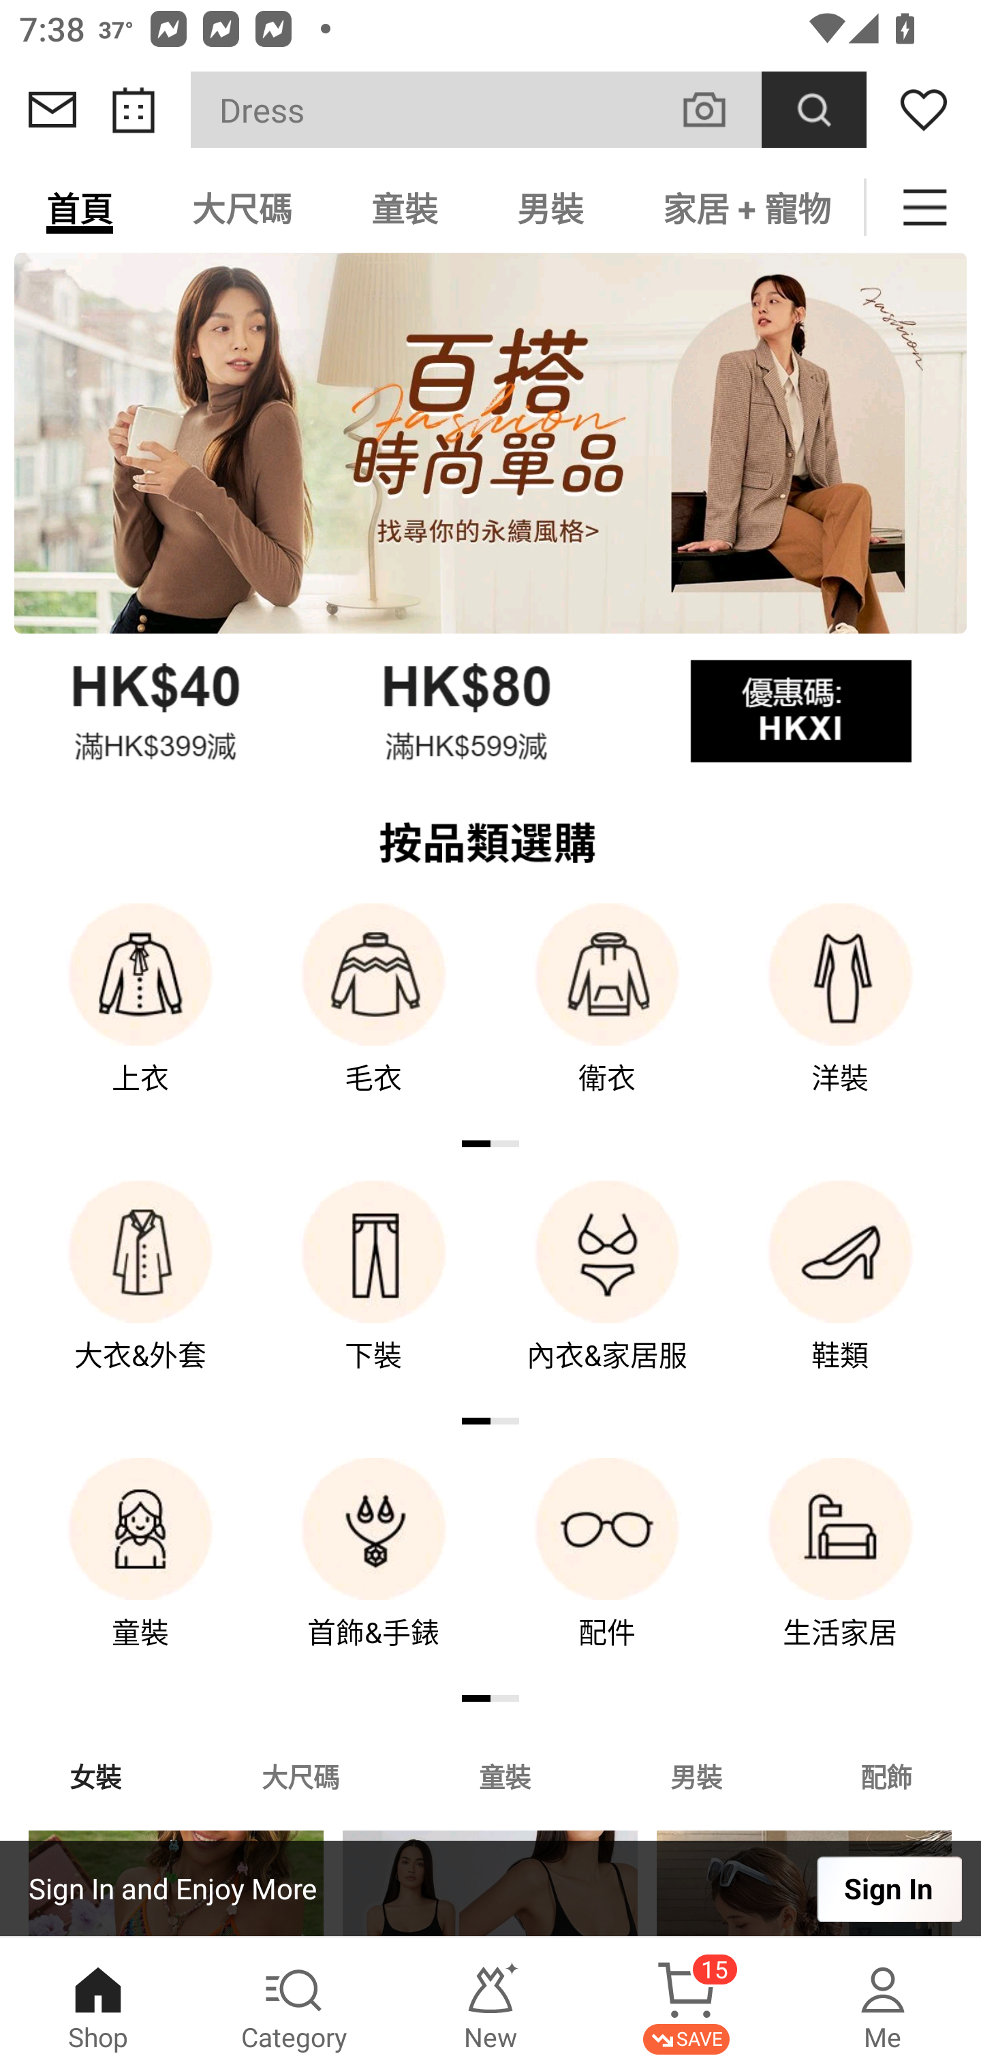 The width and height of the screenshot is (981, 2071). What do you see at coordinates (300, 1775) in the screenshot?
I see `大尺碼` at bounding box center [300, 1775].